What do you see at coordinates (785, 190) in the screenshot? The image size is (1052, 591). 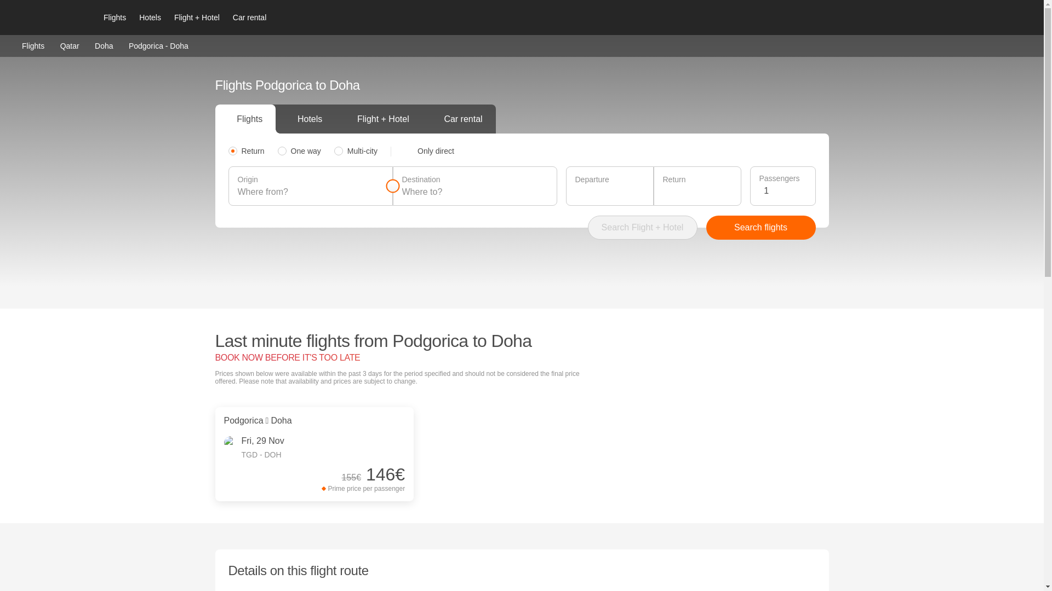 I see `1` at bounding box center [785, 190].